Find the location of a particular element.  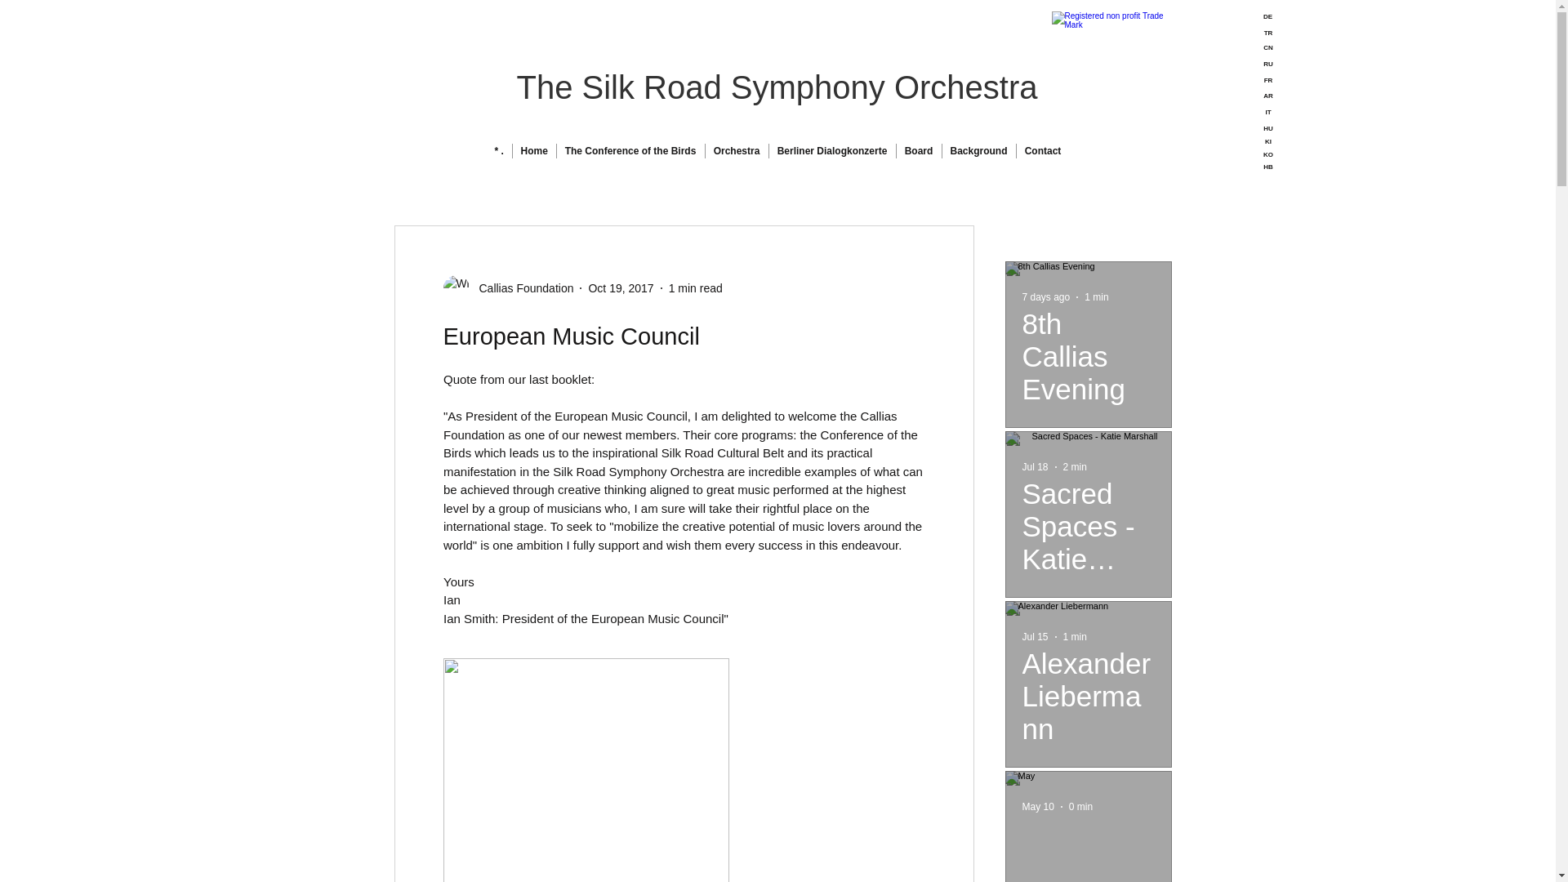

0 min is located at coordinates (1081, 806).